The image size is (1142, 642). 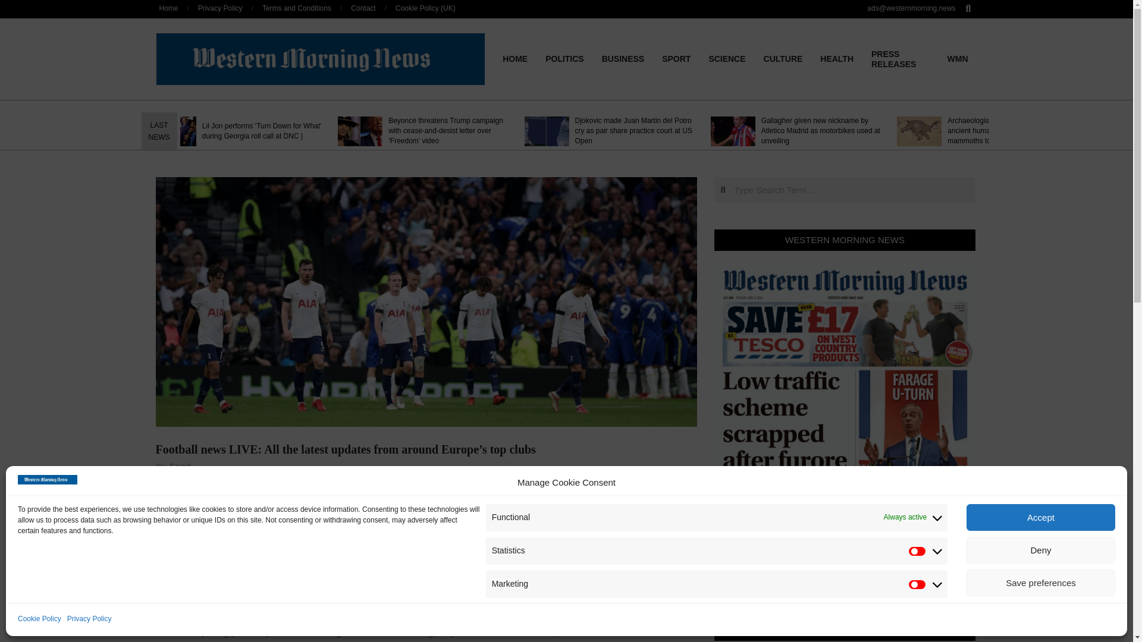 I want to click on PRESS RELEASES, so click(x=901, y=59).